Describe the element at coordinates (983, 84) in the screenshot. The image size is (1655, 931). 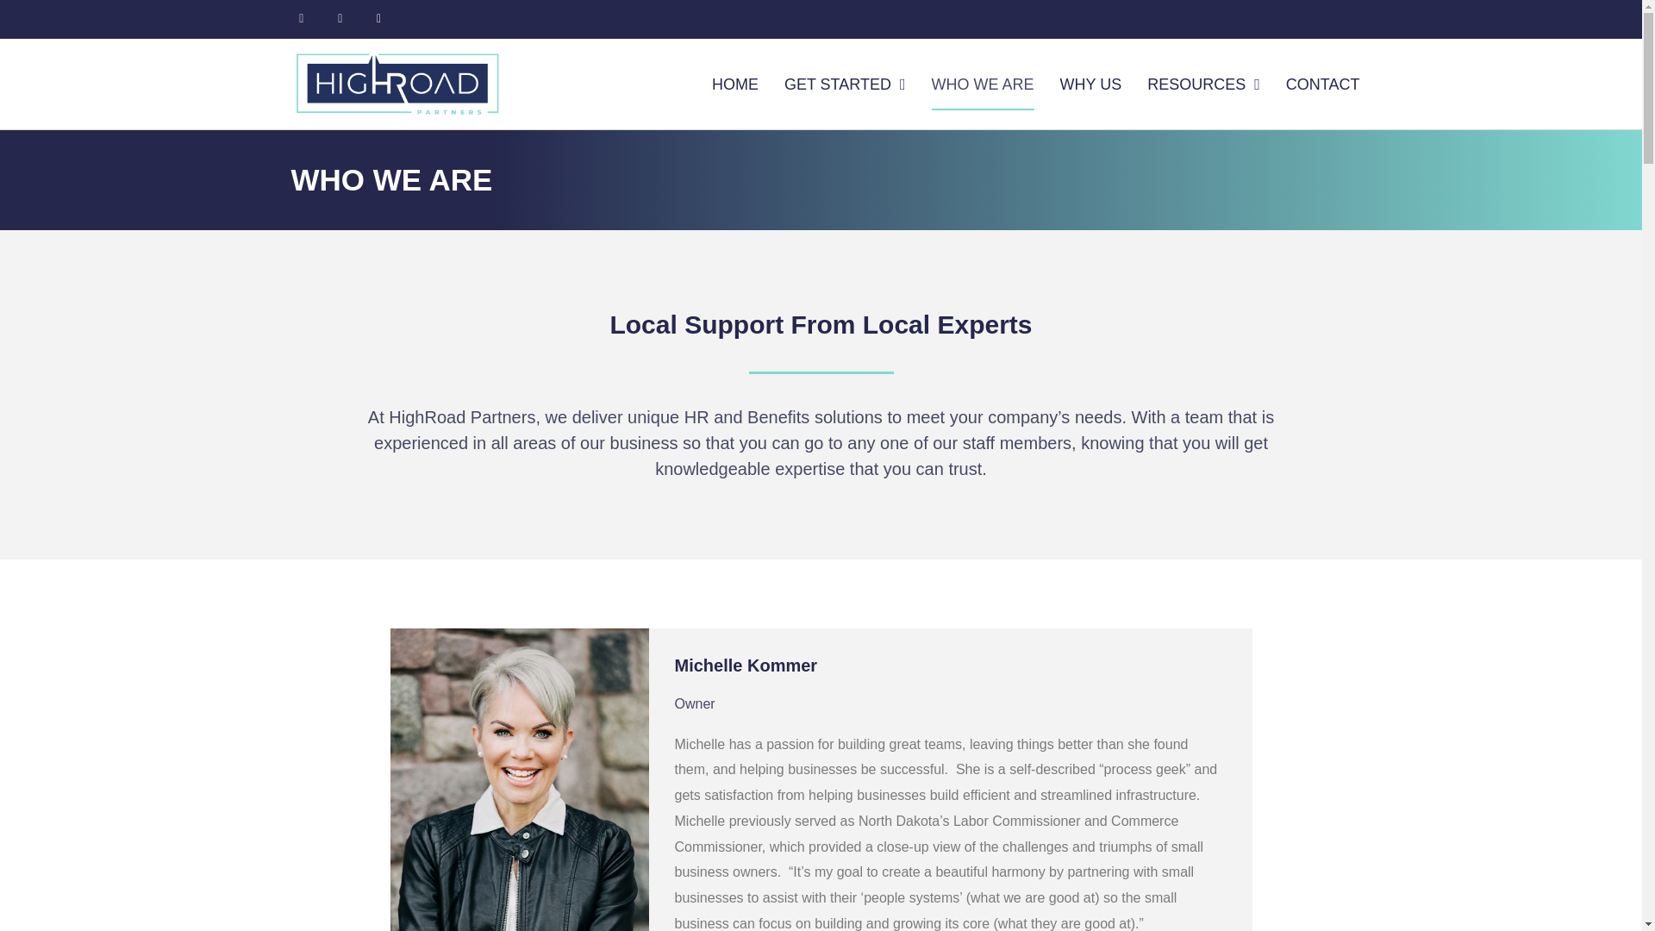
I see `WHO WE ARE` at that location.